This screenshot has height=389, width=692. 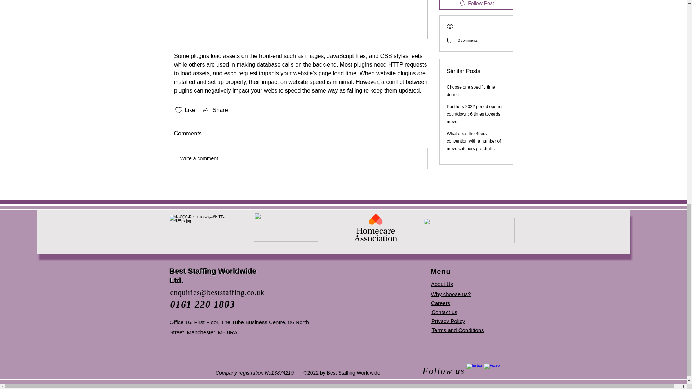 What do you see at coordinates (451, 294) in the screenshot?
I see `Why choose us?` at bounding box center [451, 294].